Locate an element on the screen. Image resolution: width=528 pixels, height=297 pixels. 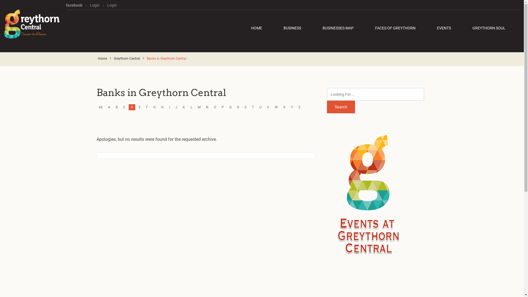
X is located at coordinates (284, 107).